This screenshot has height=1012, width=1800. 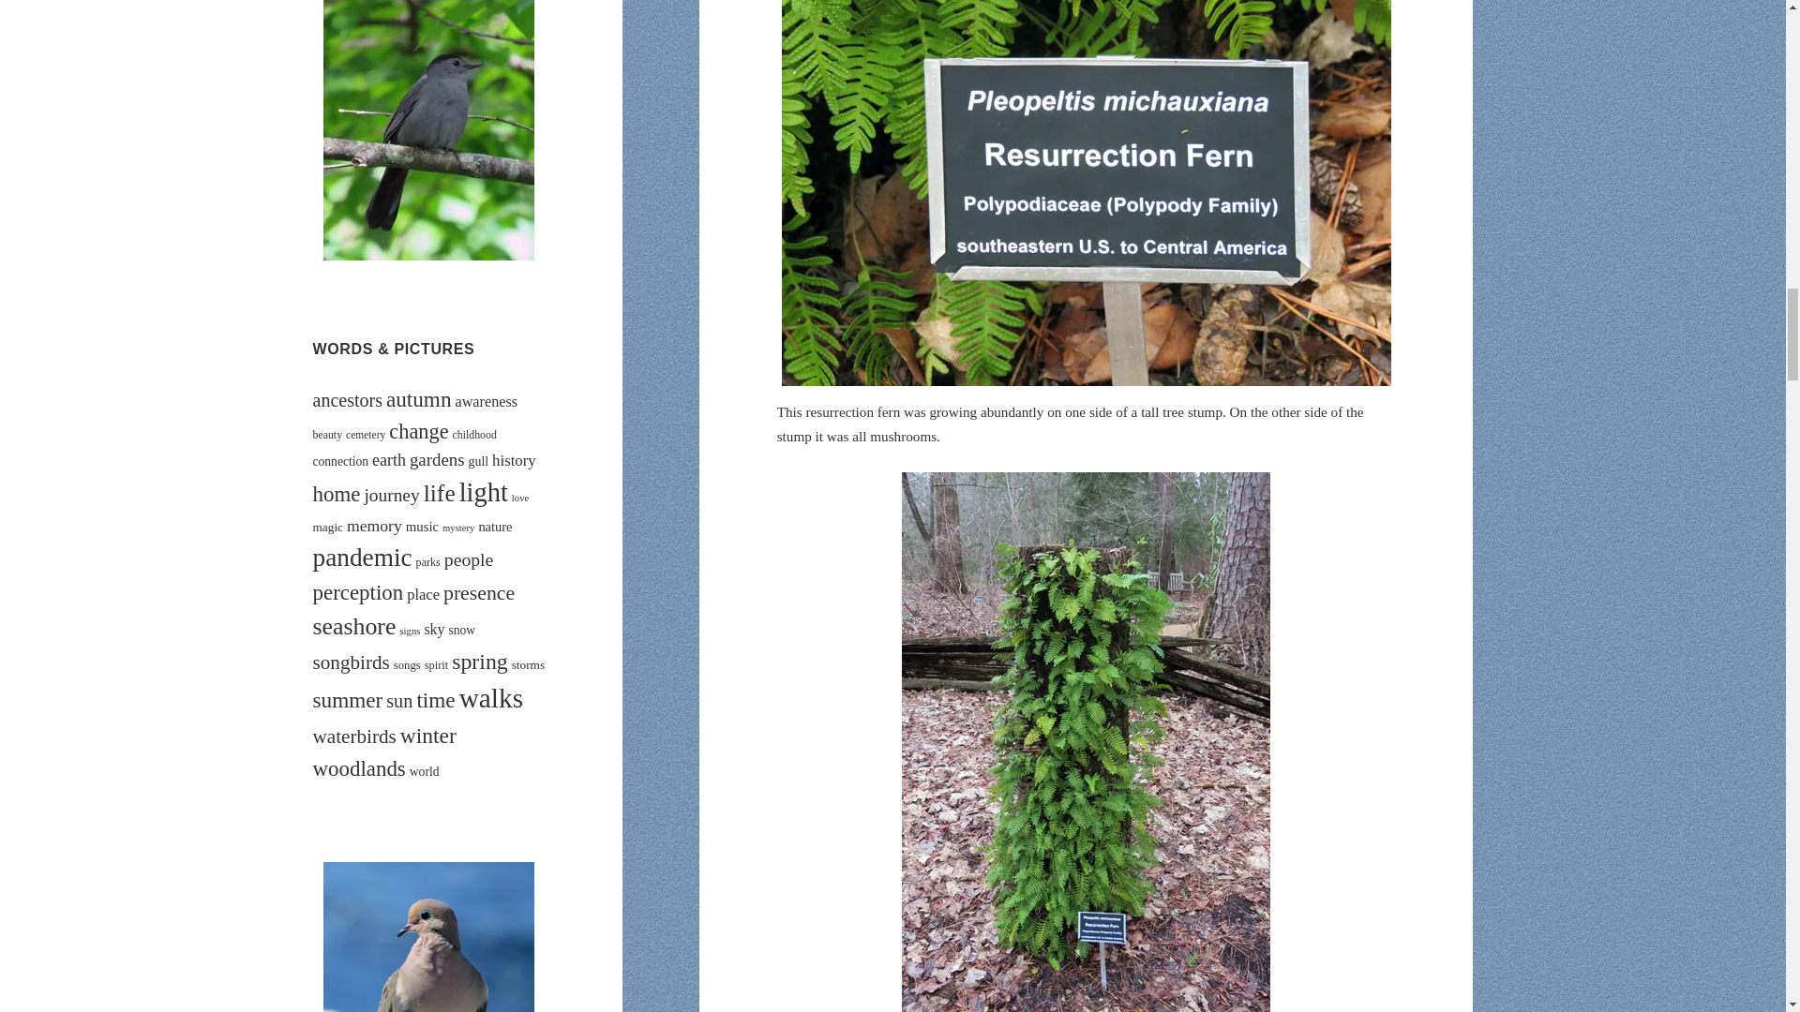 I want to click on love, so click(x=519, y=497).